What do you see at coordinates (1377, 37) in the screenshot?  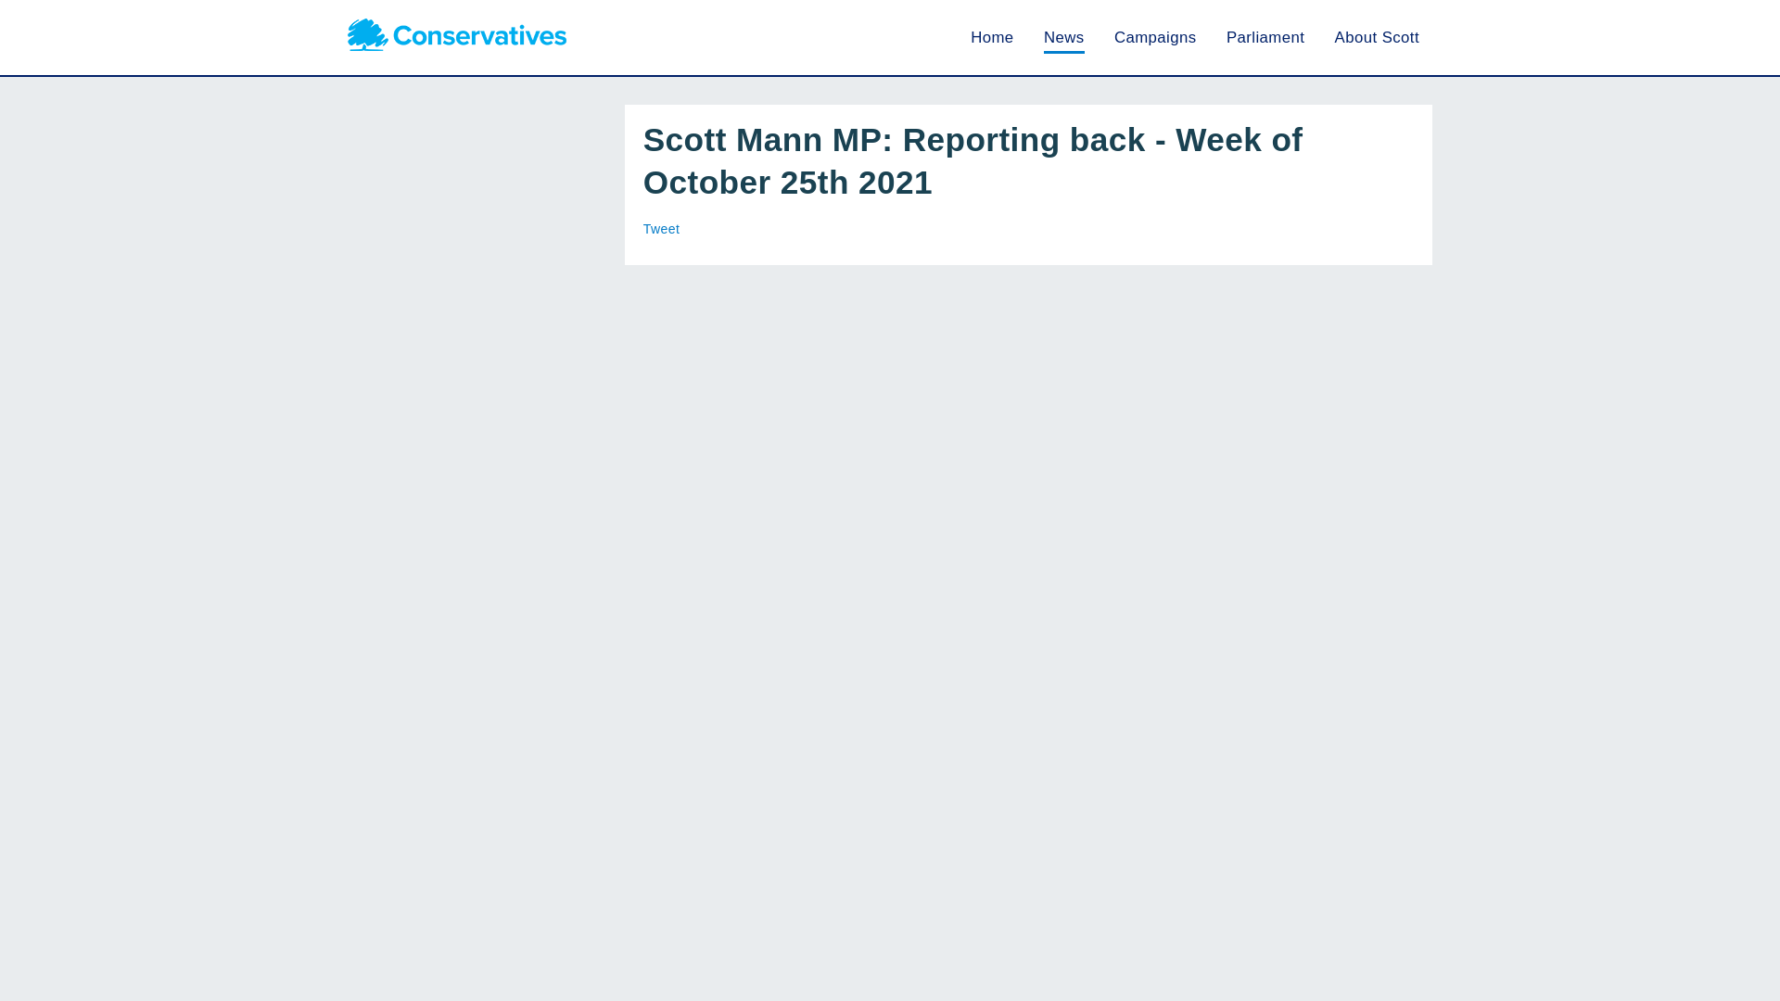 I see `About Scott` at bounding box center [1377, 37].